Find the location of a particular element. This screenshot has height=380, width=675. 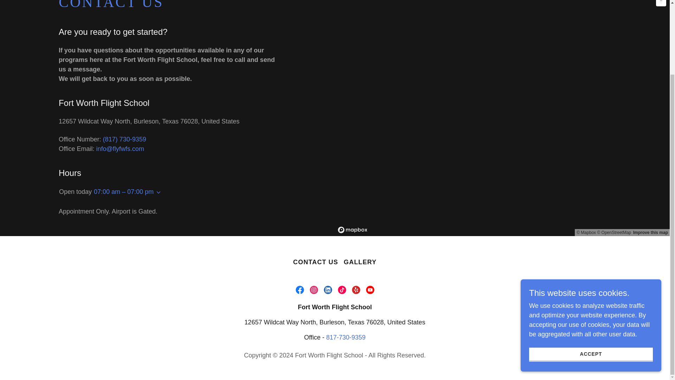

Mapbox is located at coordinates (586, 233).